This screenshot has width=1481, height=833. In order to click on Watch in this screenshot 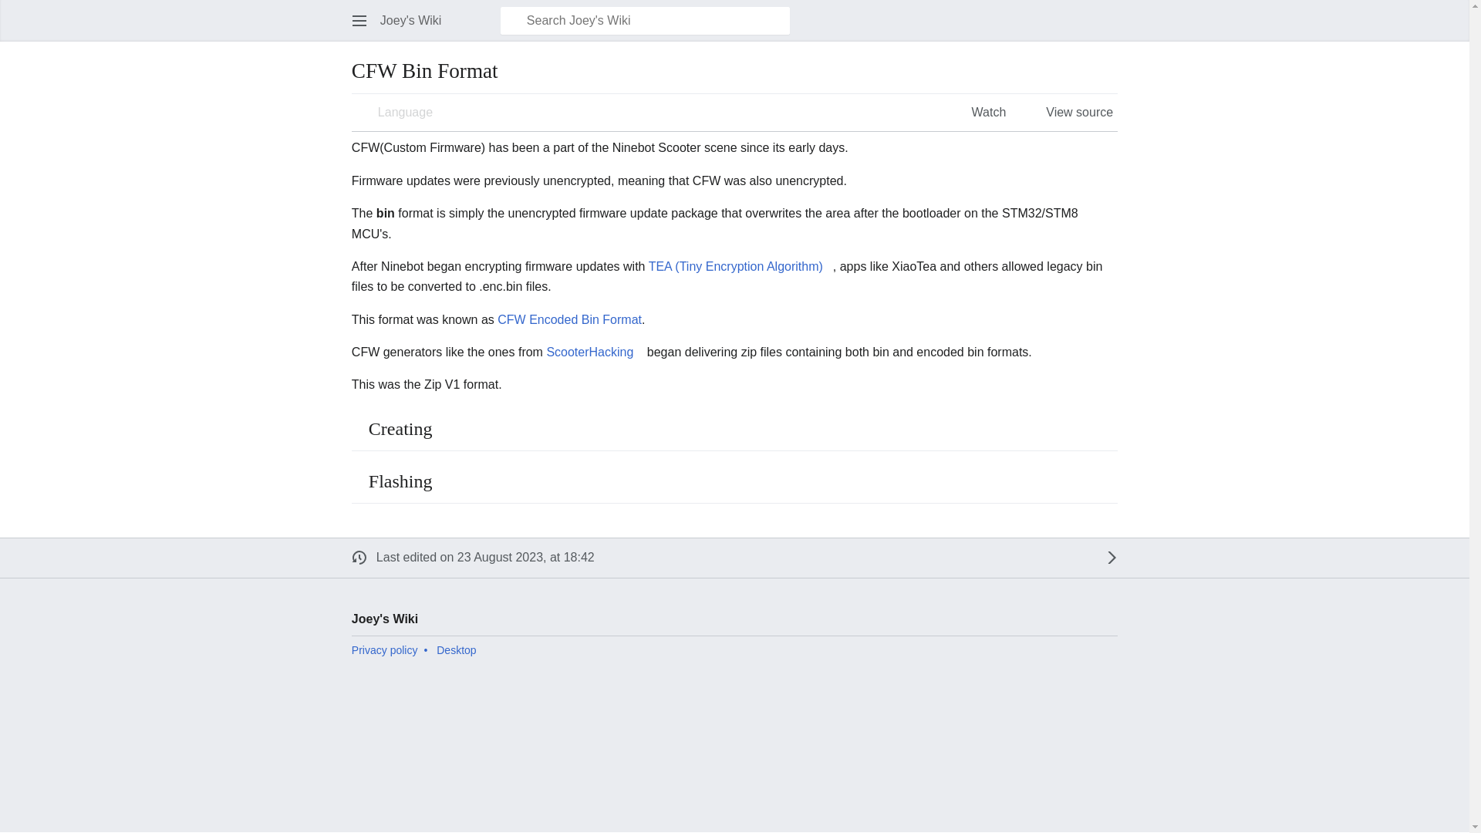, I will do `click(978, 113)`.